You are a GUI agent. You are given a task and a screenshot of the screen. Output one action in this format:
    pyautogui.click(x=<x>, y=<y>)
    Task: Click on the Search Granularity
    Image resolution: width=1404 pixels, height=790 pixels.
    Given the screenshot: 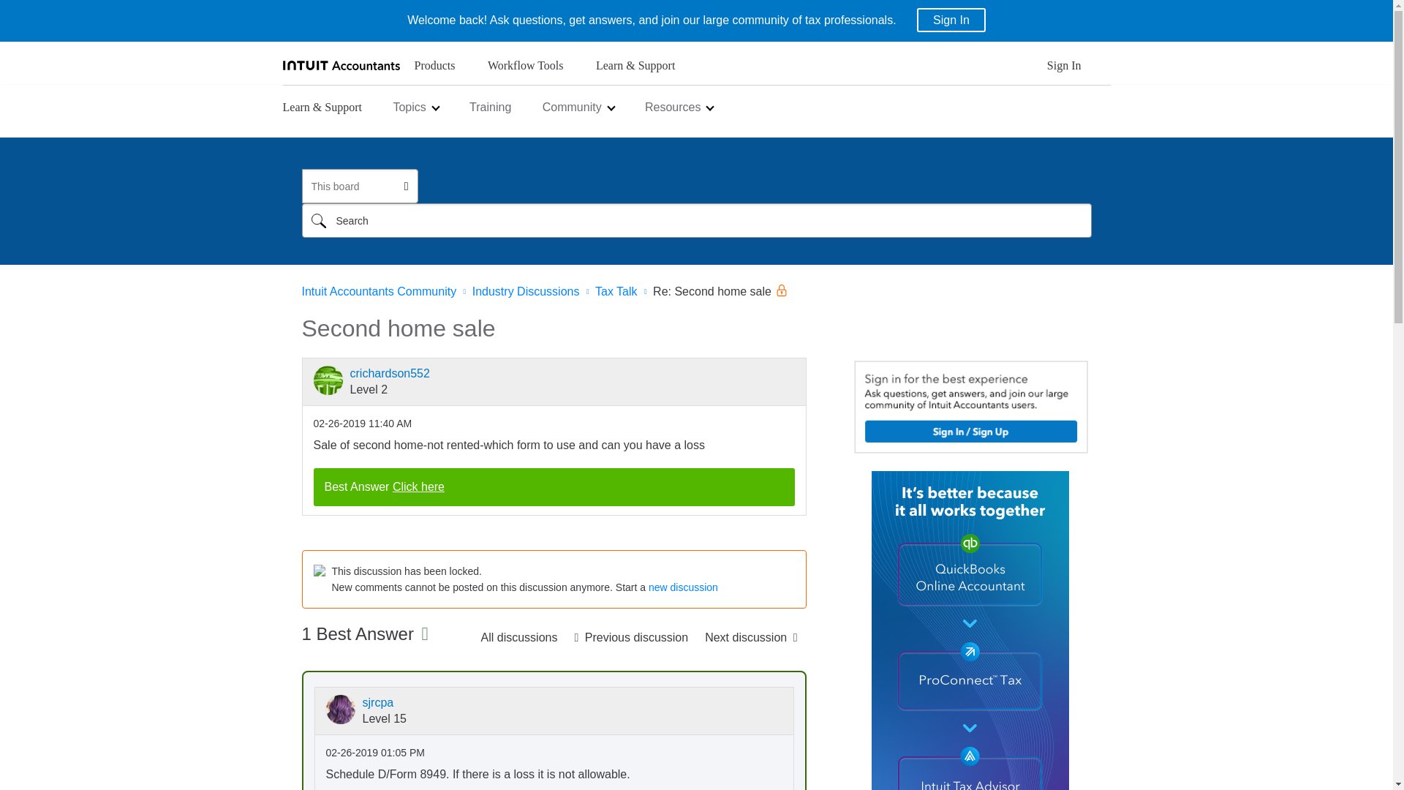 What is the action you would take?
    pyautogui.click(x=358, y=186)
    